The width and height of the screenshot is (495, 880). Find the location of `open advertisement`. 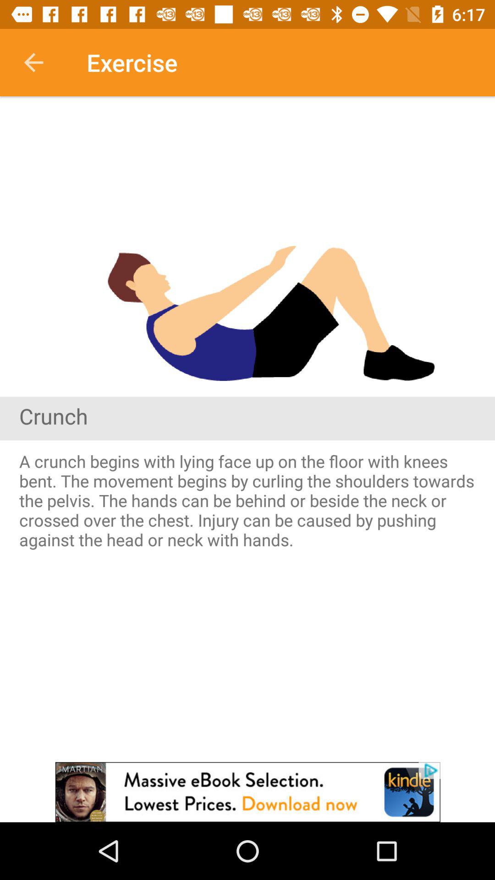

open advertisement is located at coordinates (247, 792).